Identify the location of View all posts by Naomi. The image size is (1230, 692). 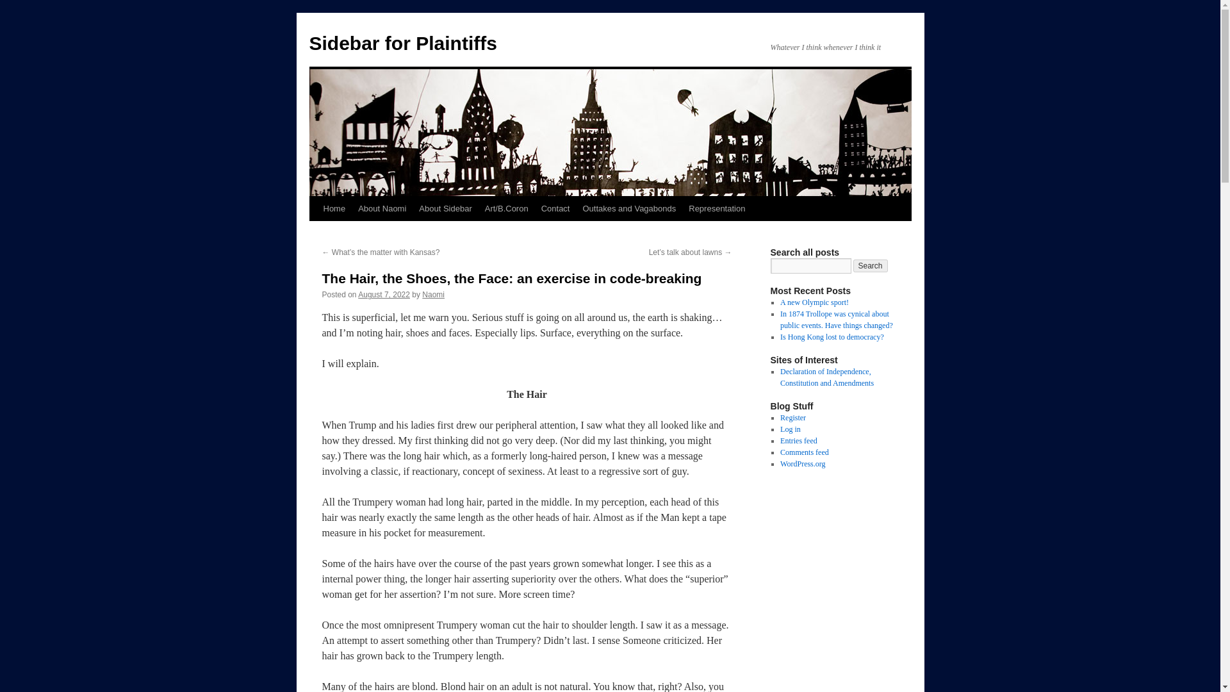
(433, 294).